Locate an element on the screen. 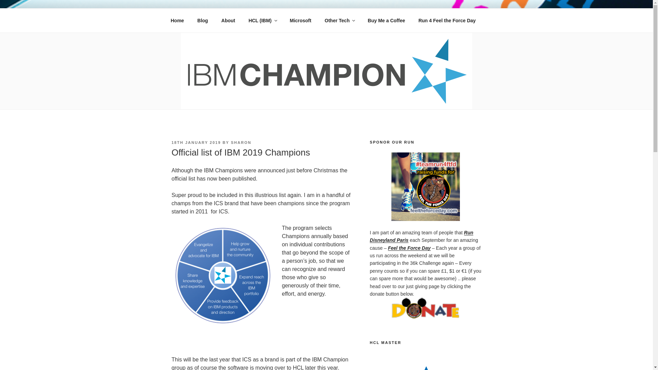 The image size is (658, 370). Run Disneyland Paris is located at coordinates (422, 236).